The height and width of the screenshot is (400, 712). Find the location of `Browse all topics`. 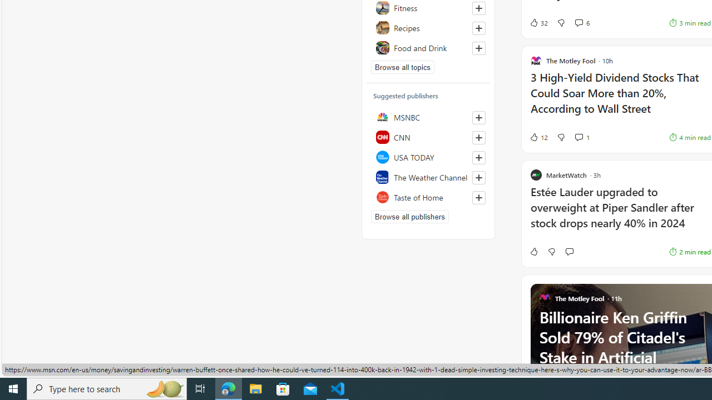

Browse all topics is located at coordinates (403, 67).